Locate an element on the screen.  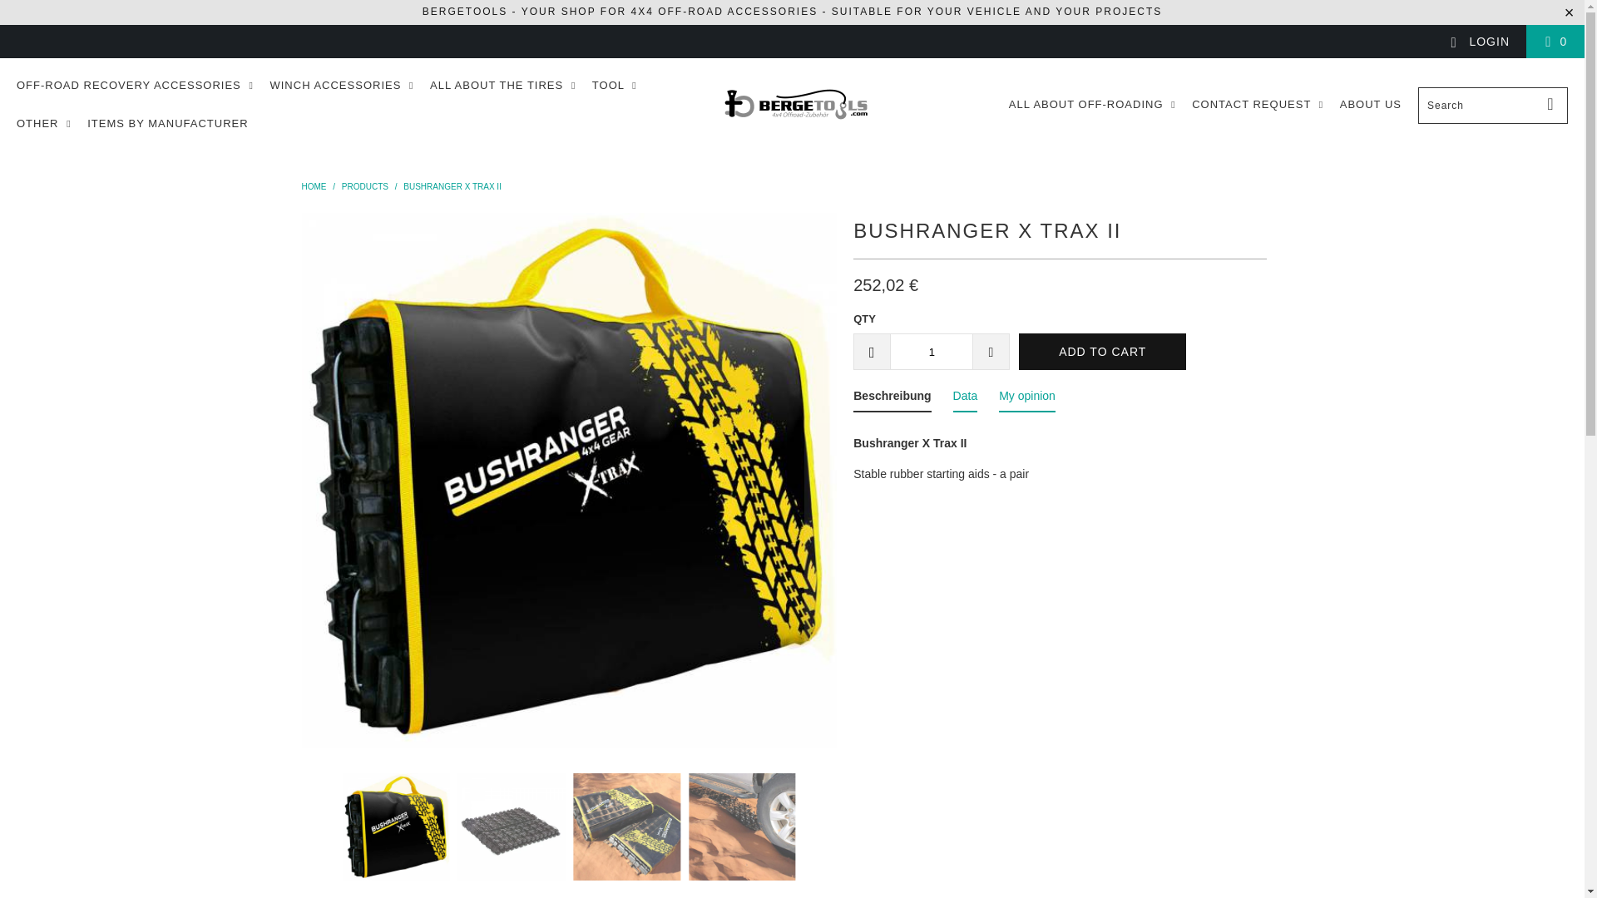
Bergetools is located at coordinates (313, 186).